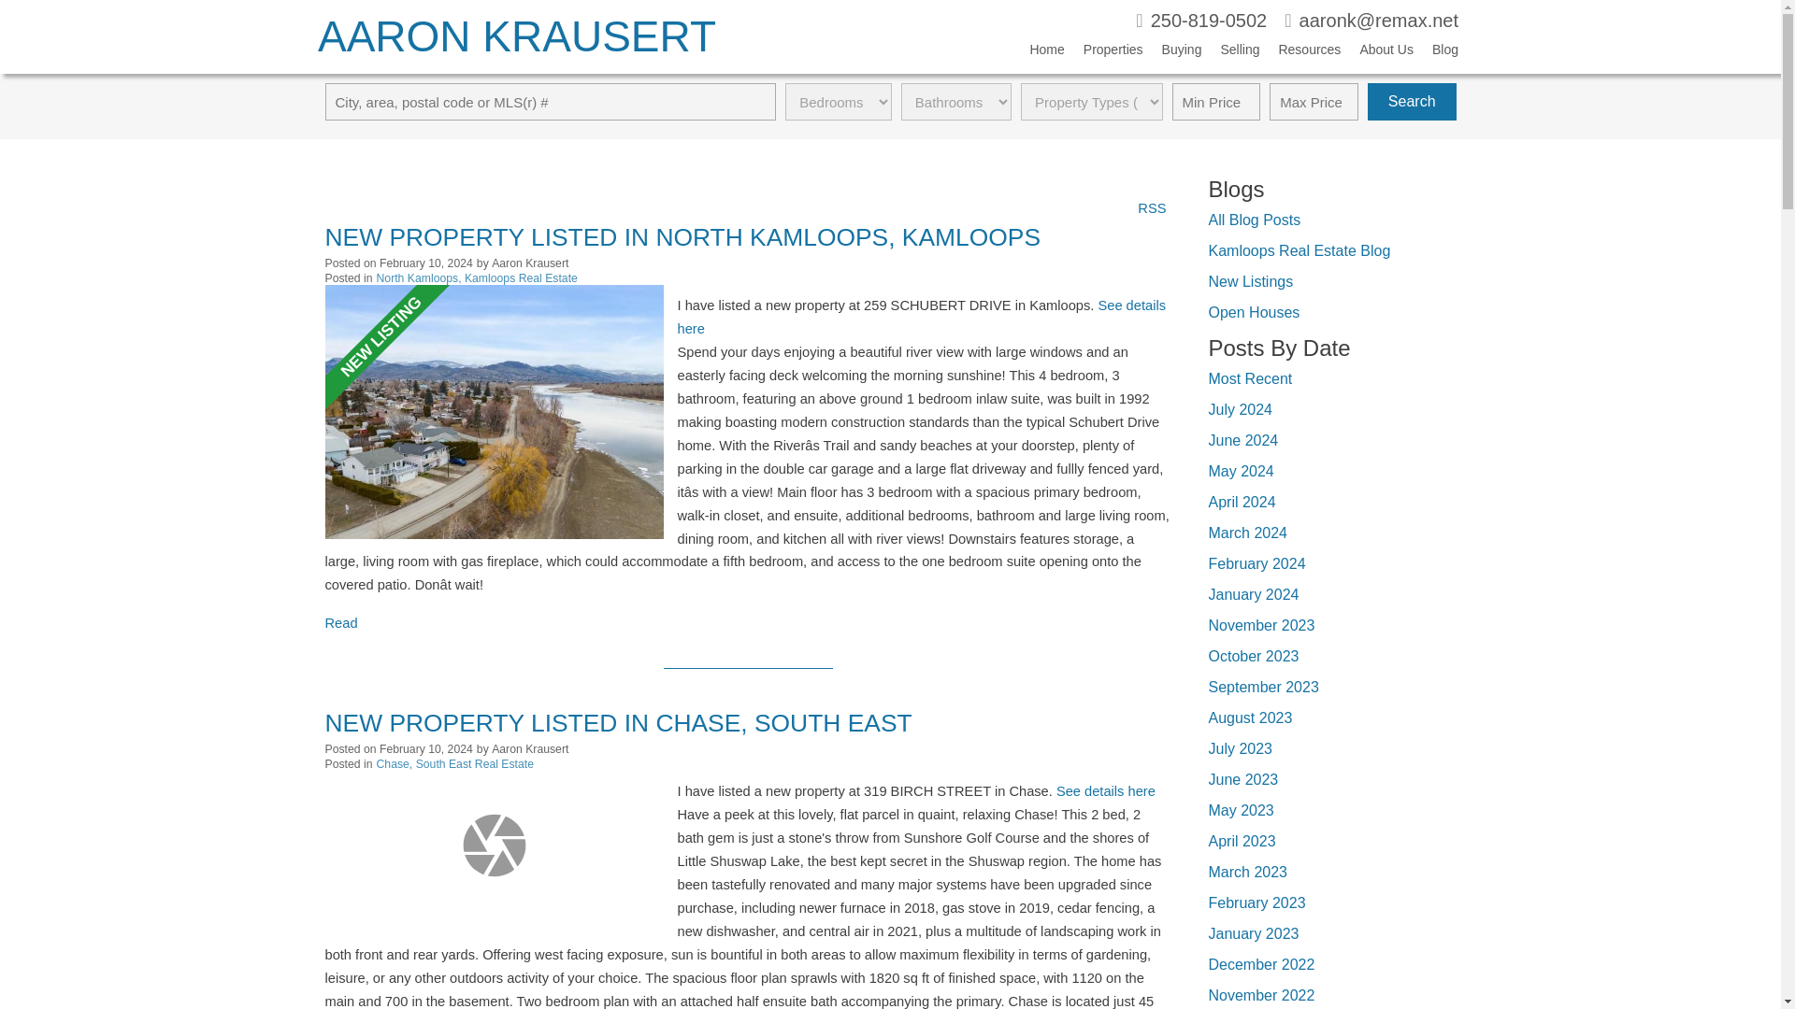 This screenshot has width=1795, height=1009. What do you see at coordinates (1151, 207) in the screenshot?
I see `RSS` at bounding box center [1151, 207].